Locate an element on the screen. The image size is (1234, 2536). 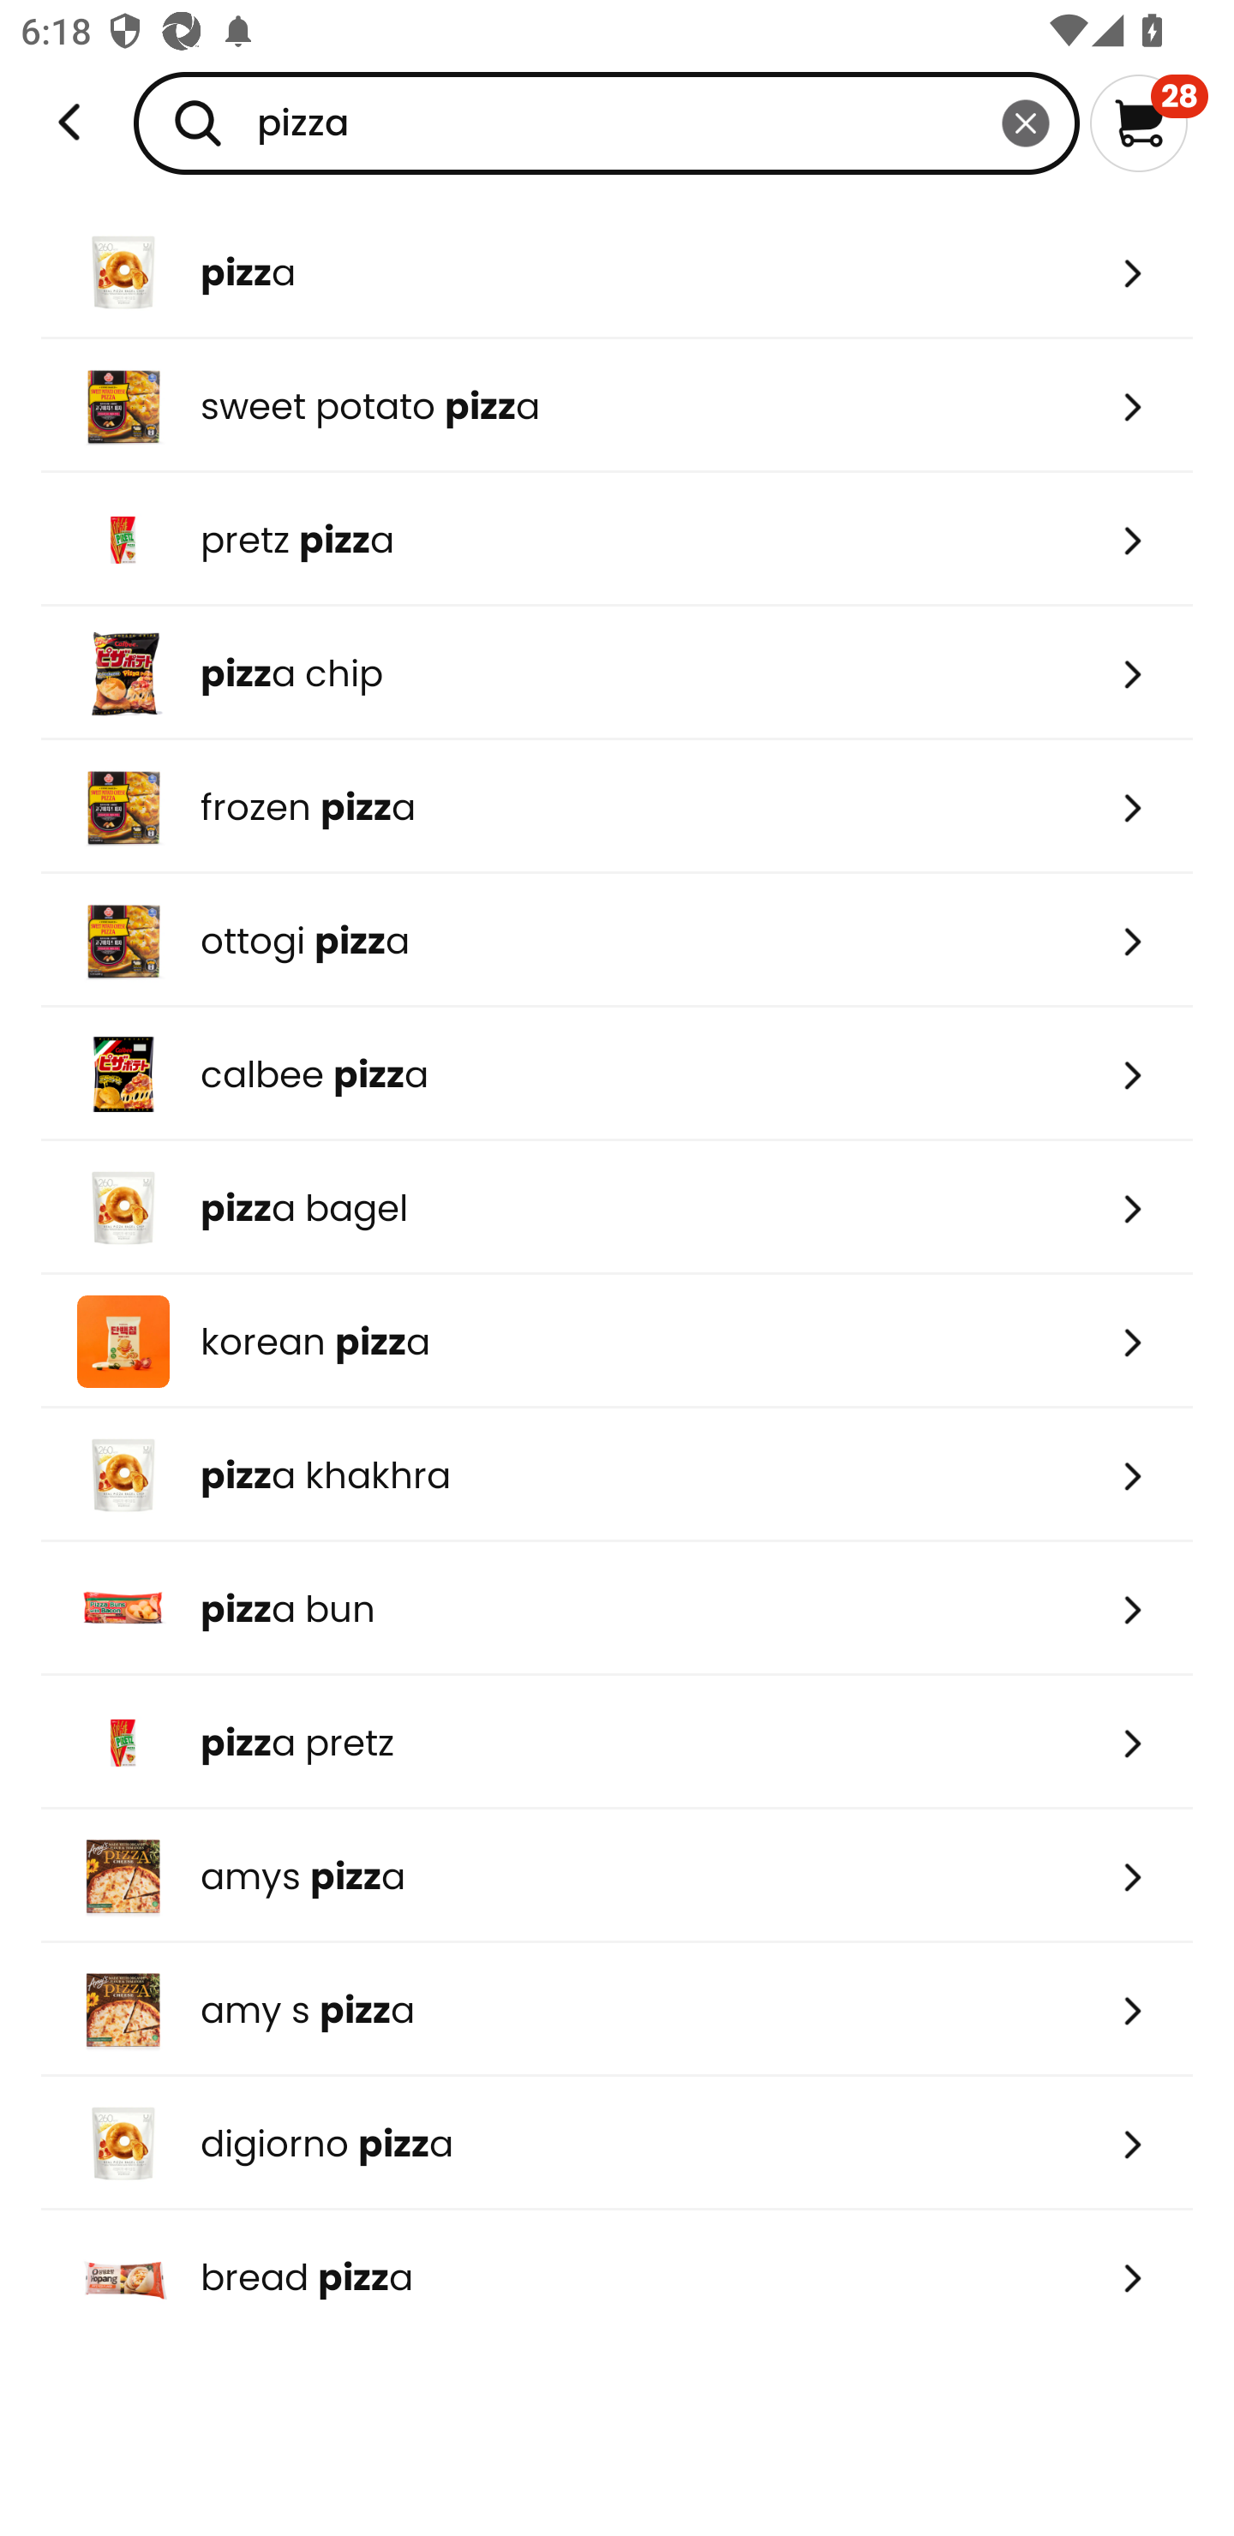
pizza bun is located at coordinates (617, 1609).